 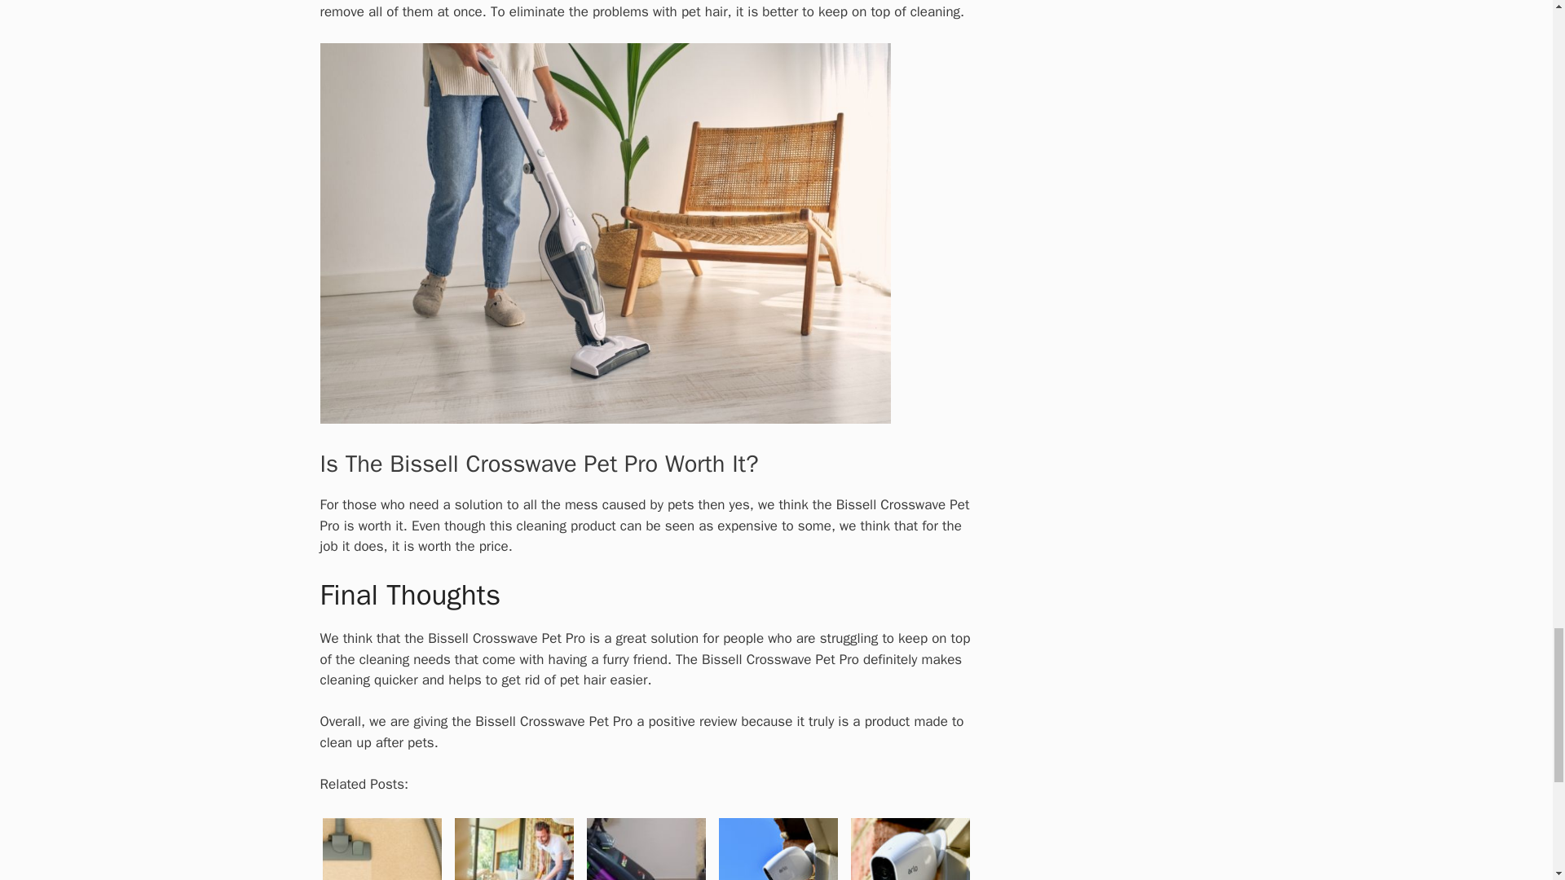 I want to click on Bissell Crosswave Pet Pro Multi-Surface 2306a Reviews, so click(x=381, y=847).